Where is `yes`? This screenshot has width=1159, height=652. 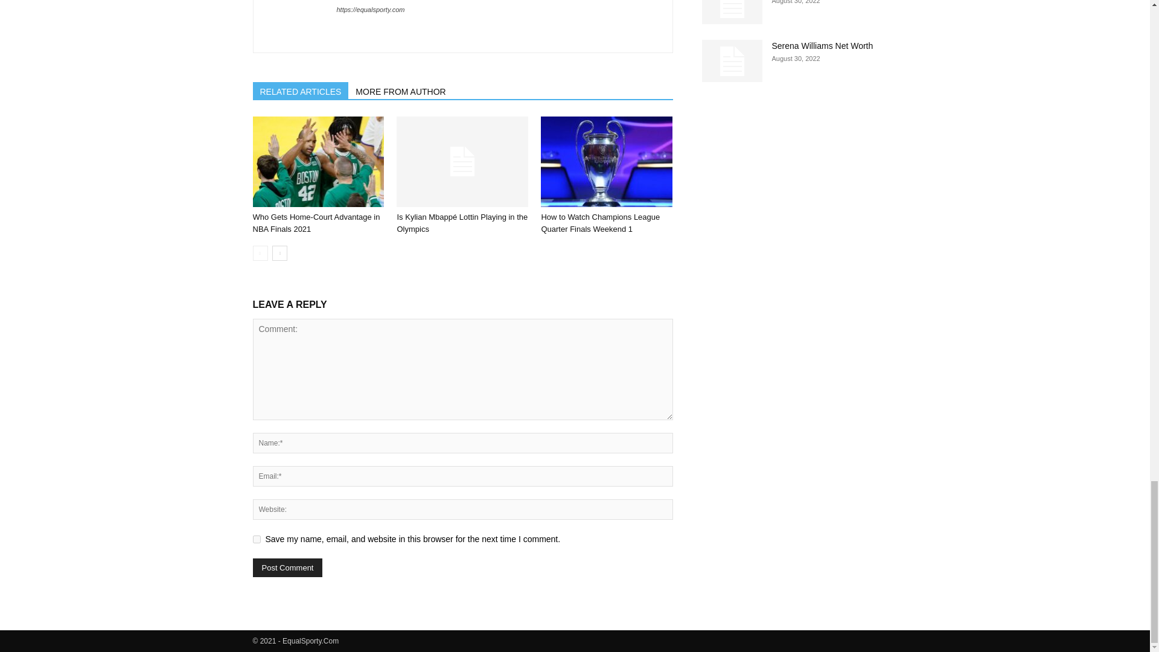
yes is located at coordinates (256, 539).